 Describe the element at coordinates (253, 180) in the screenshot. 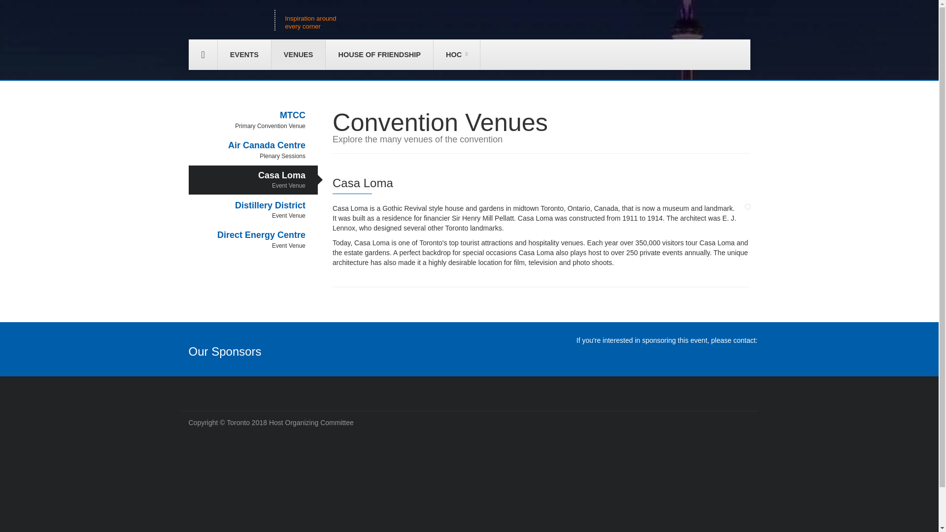

I see `HOC` at that location.